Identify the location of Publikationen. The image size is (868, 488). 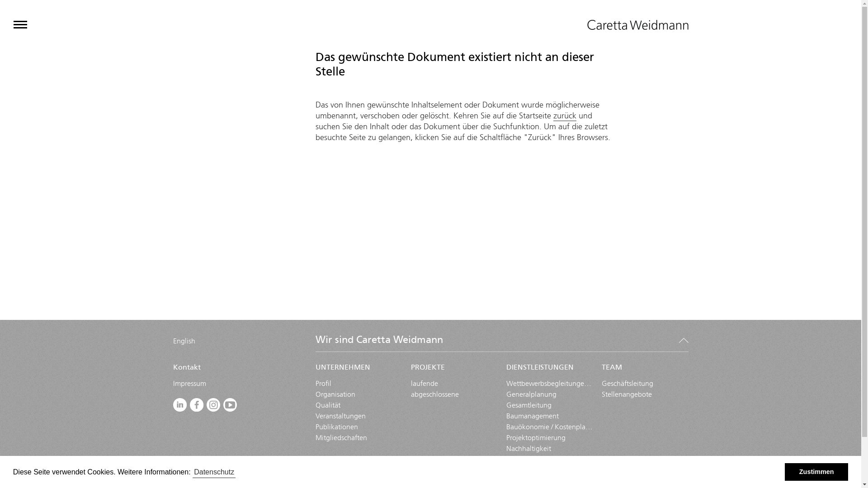
(337, 427).